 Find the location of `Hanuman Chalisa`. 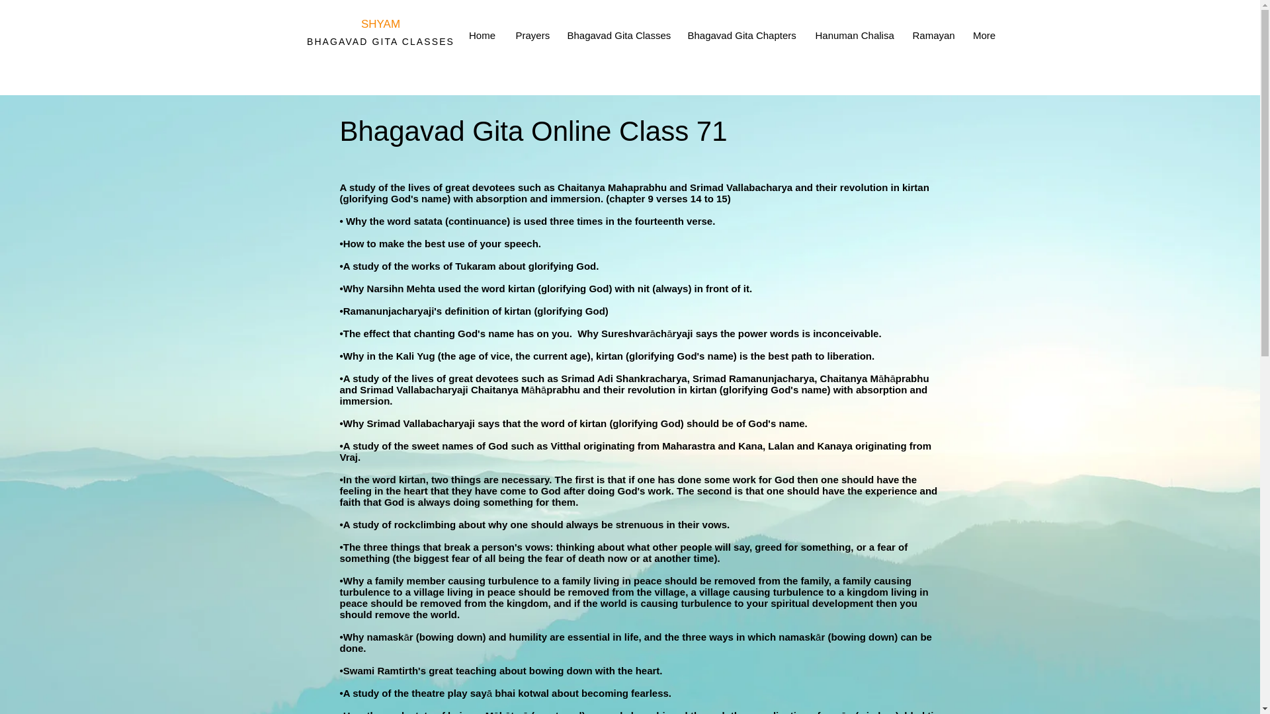

Hanuman Chalisa is located at coordinates (854, 36).